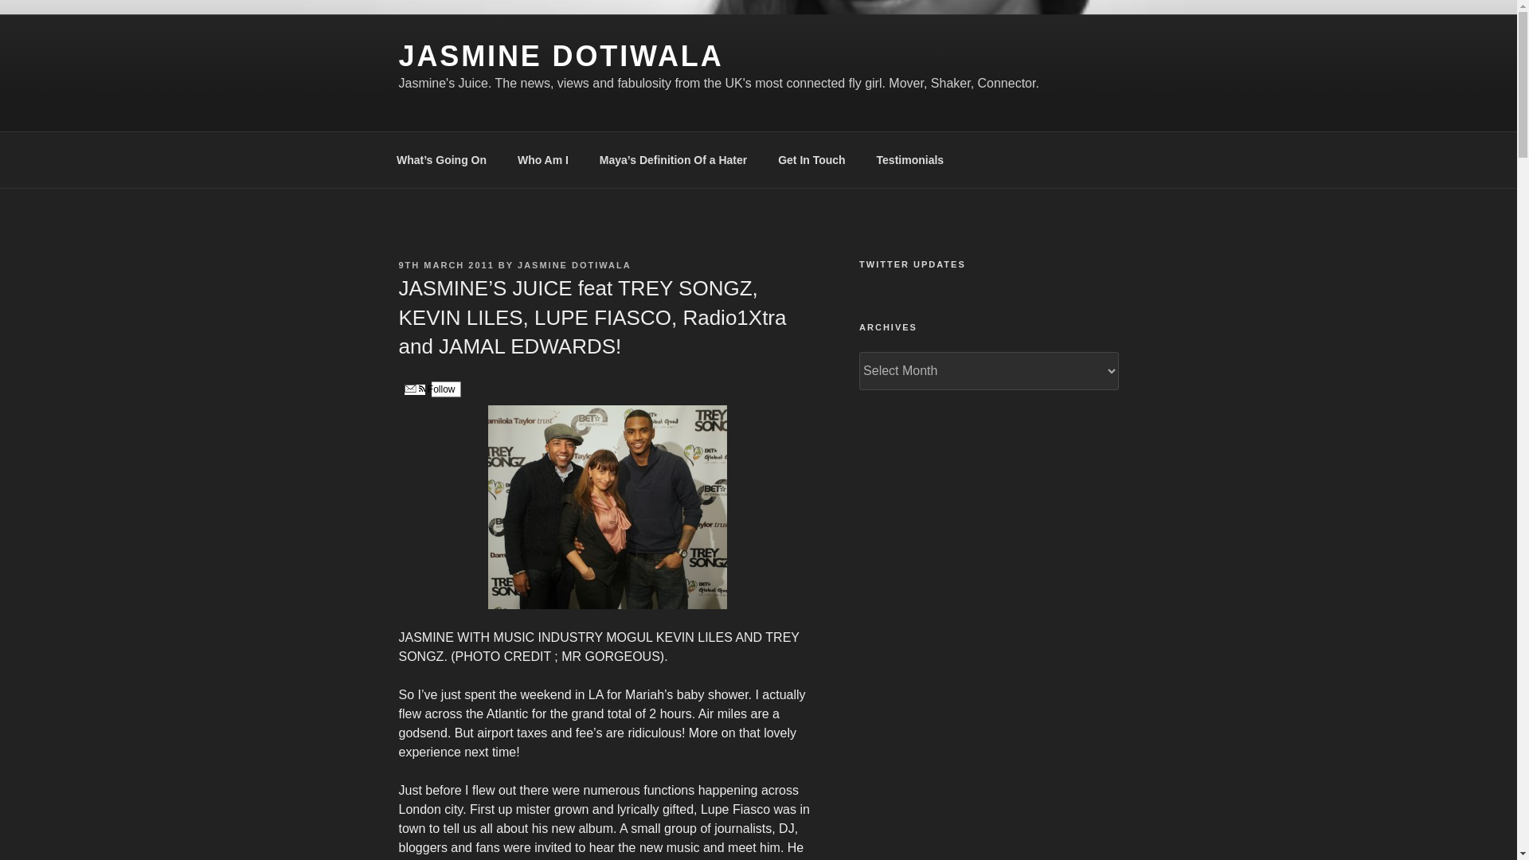 This screenshot has height=860, width=1529. Describe the element at coordinates (574, 265) in the screenshot. I see `JASMINE DOTIWALA` at that location.